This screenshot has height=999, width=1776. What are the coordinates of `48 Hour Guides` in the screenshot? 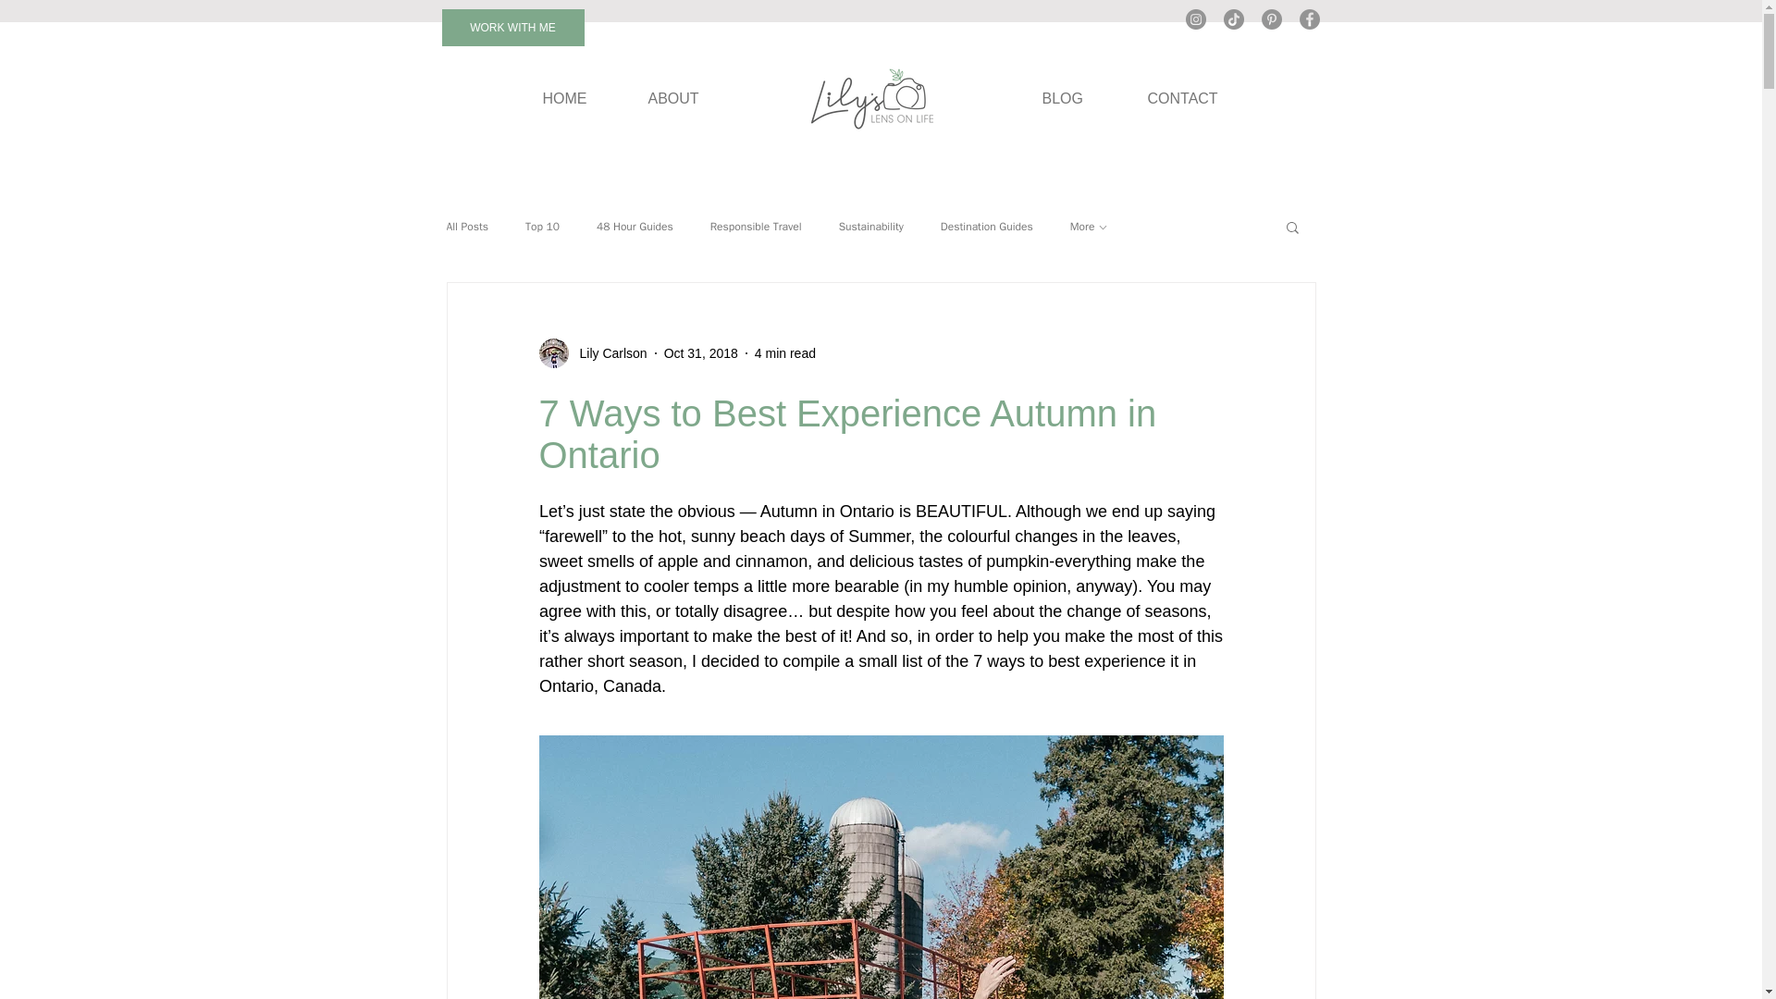 It's located at (635, 226).